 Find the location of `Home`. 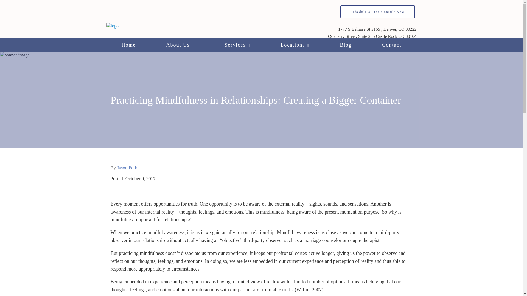

Home is located at coordinates (129, 45).